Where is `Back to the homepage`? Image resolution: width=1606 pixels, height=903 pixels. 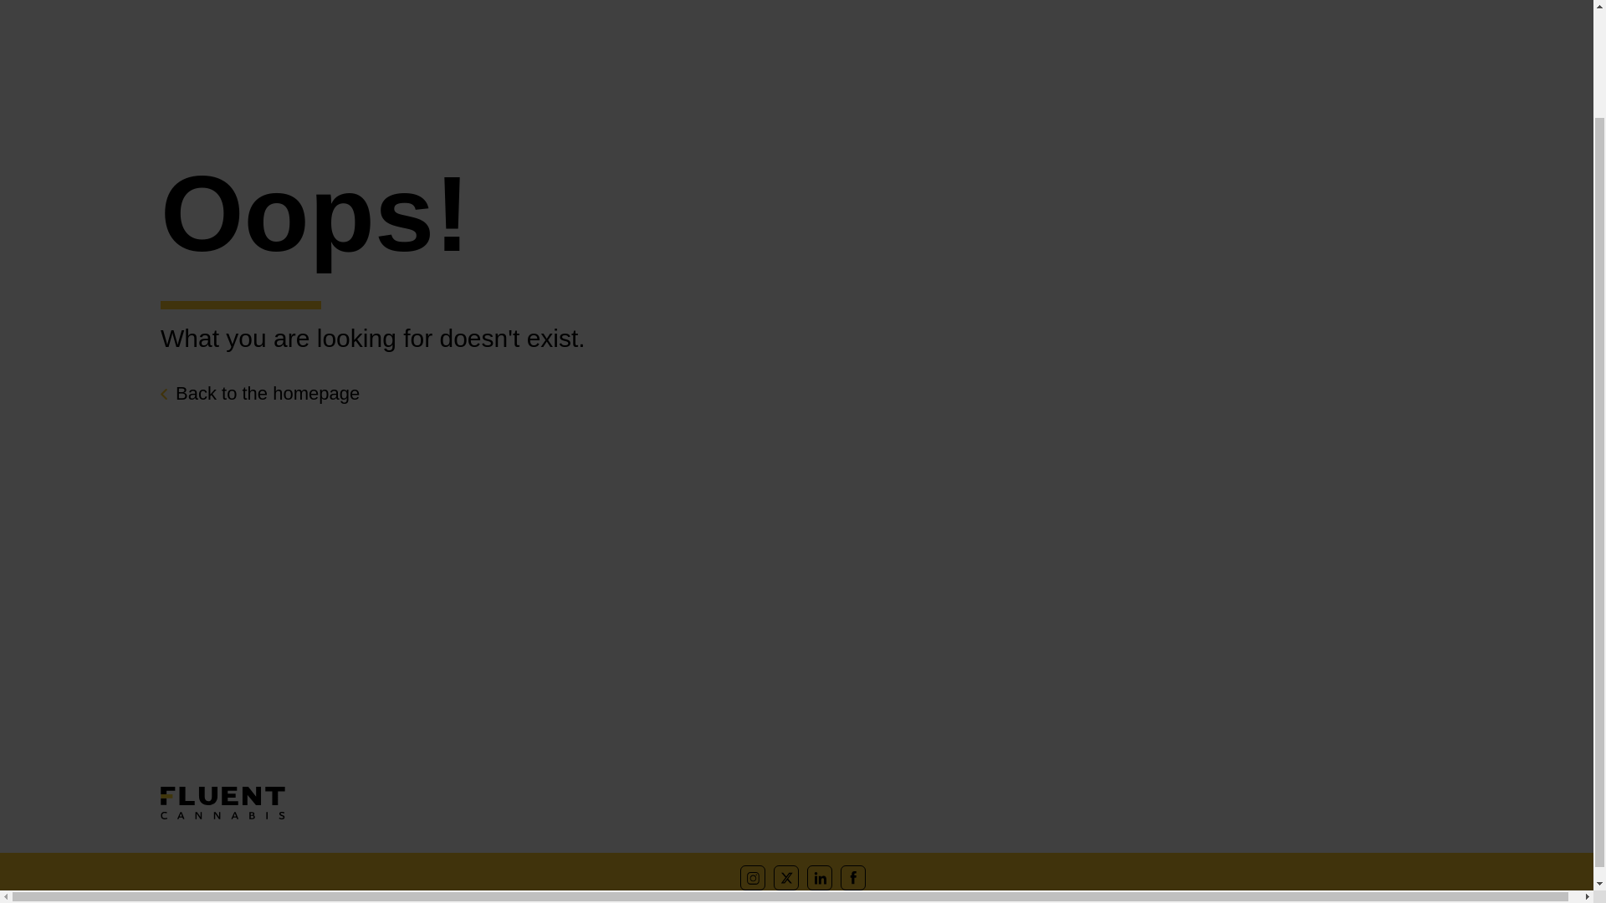 Back to the homepage is located at coordinates (260, 393).